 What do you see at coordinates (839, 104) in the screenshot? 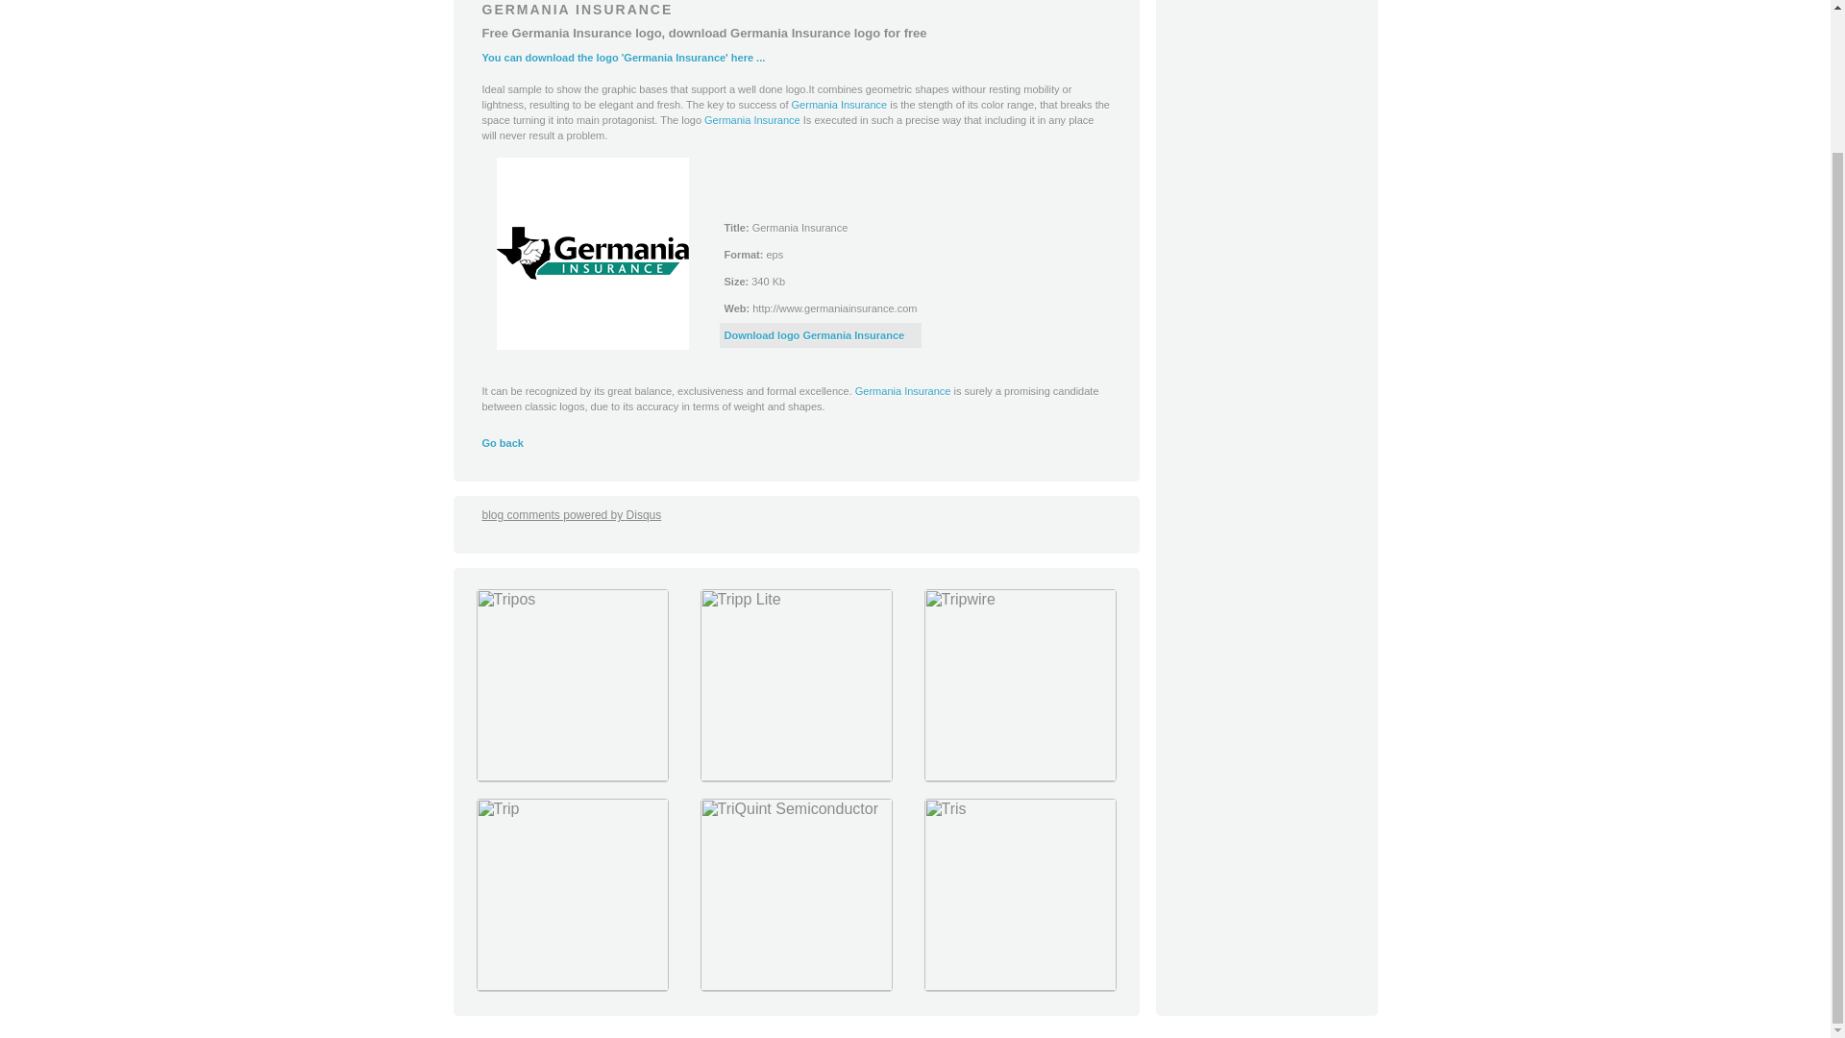
I see `Germania Insurance` at bounding box center [839, 104].